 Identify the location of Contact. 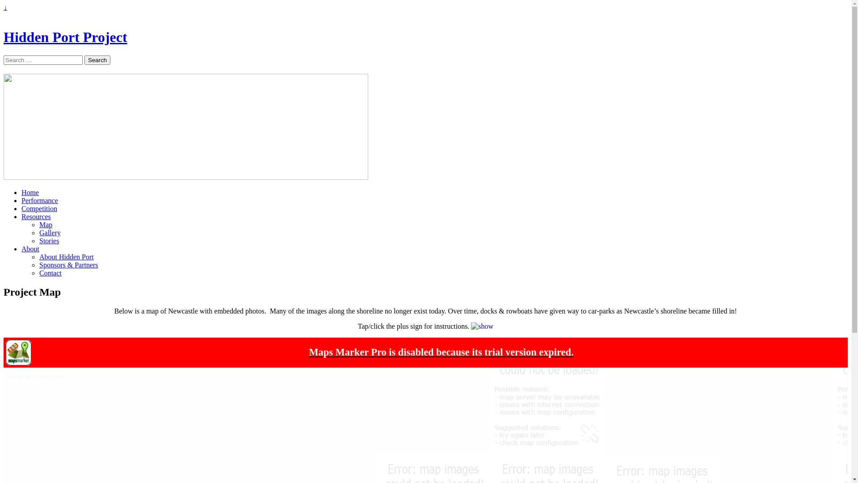
(50, 273).